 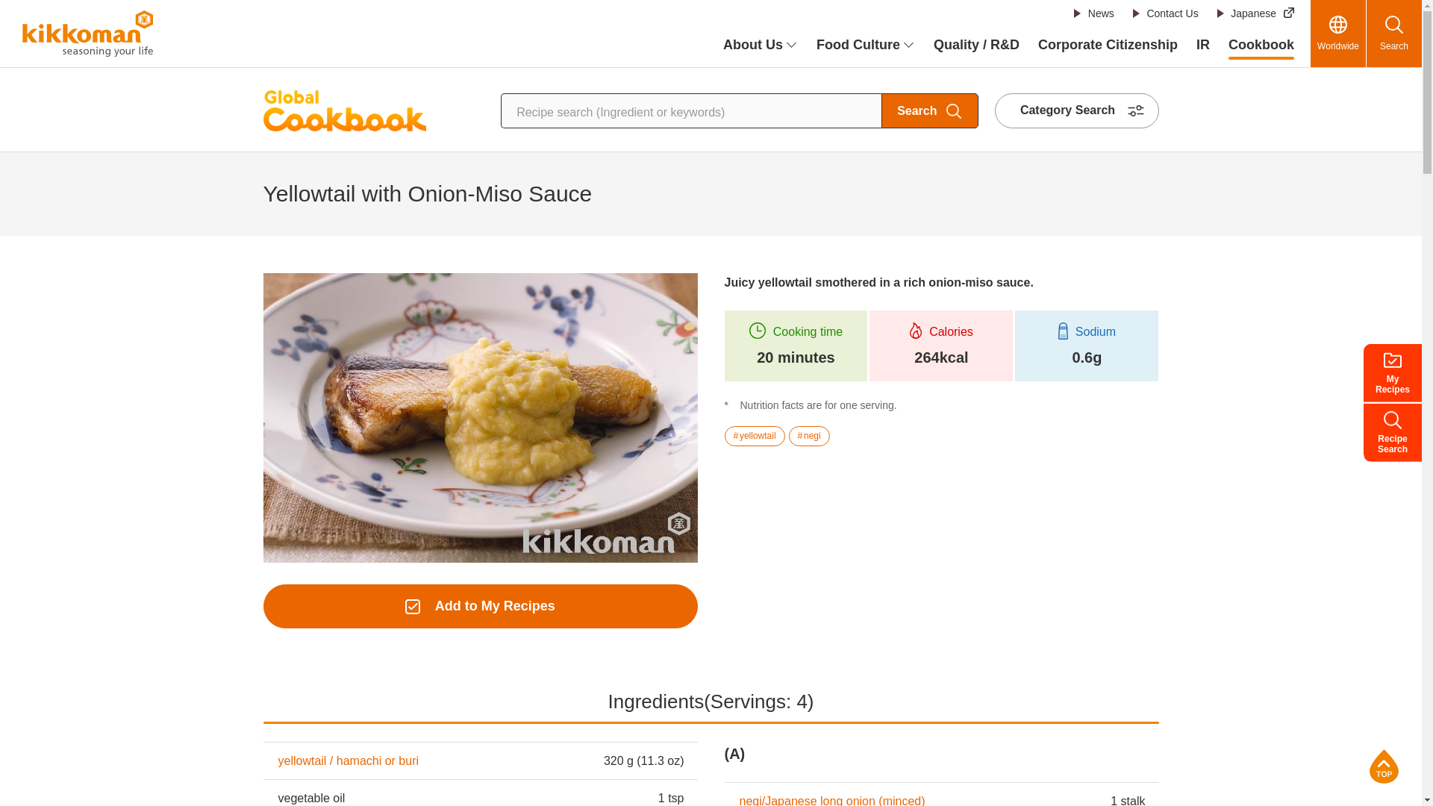 What do you see at coordinates (1261, 45) in the screenshot?
I see `Cookbook` at bounding box center [1261, 45].